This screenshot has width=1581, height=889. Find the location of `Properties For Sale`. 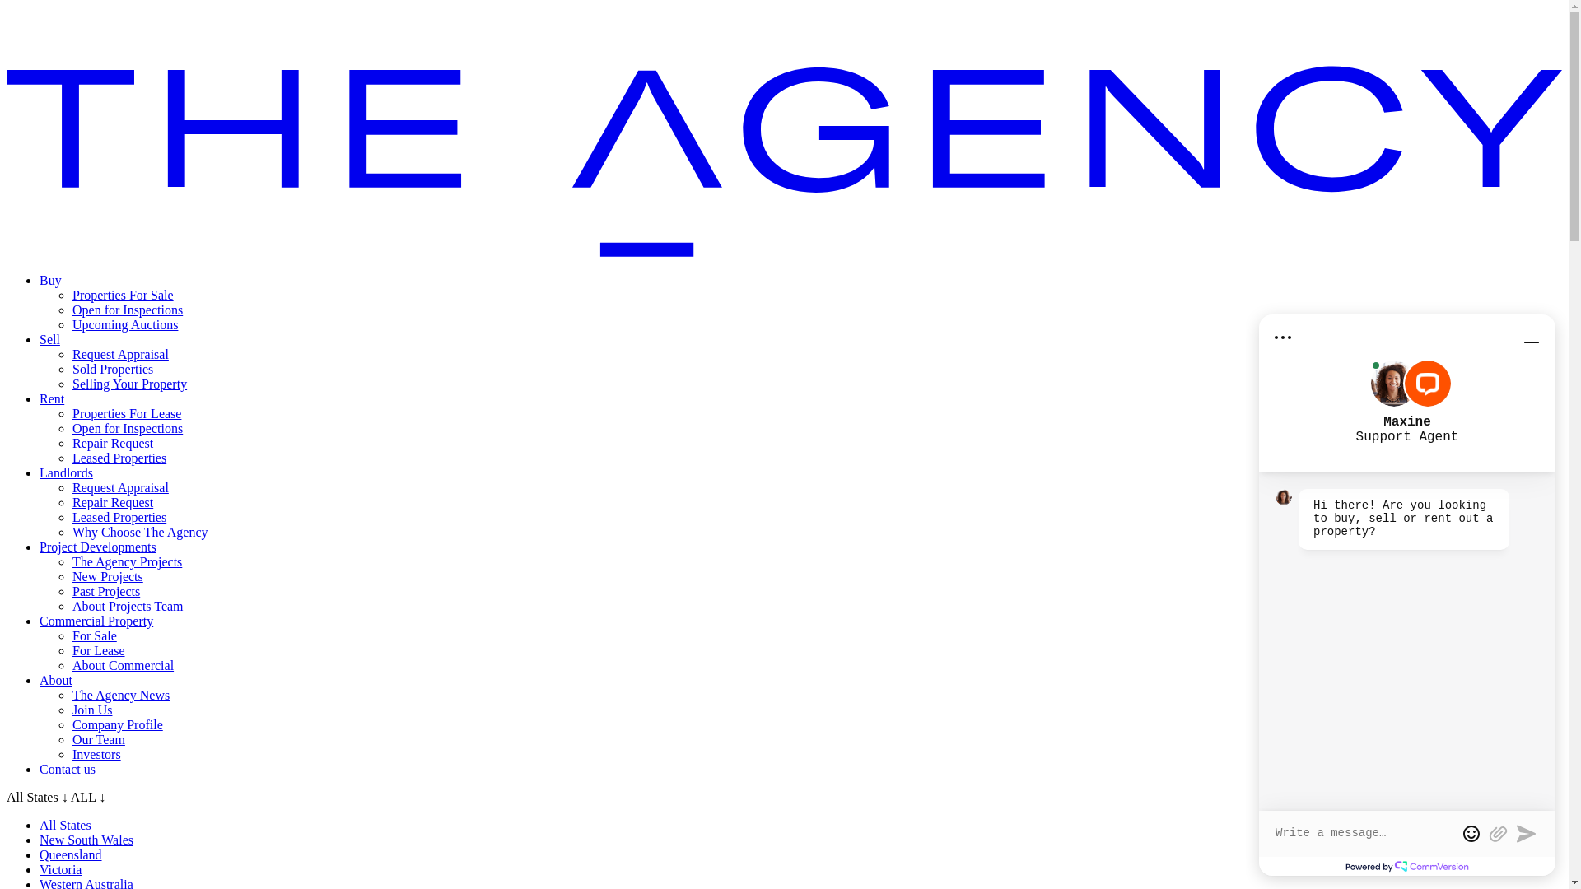

Properties For Sale is located at coordinates (124, 295).